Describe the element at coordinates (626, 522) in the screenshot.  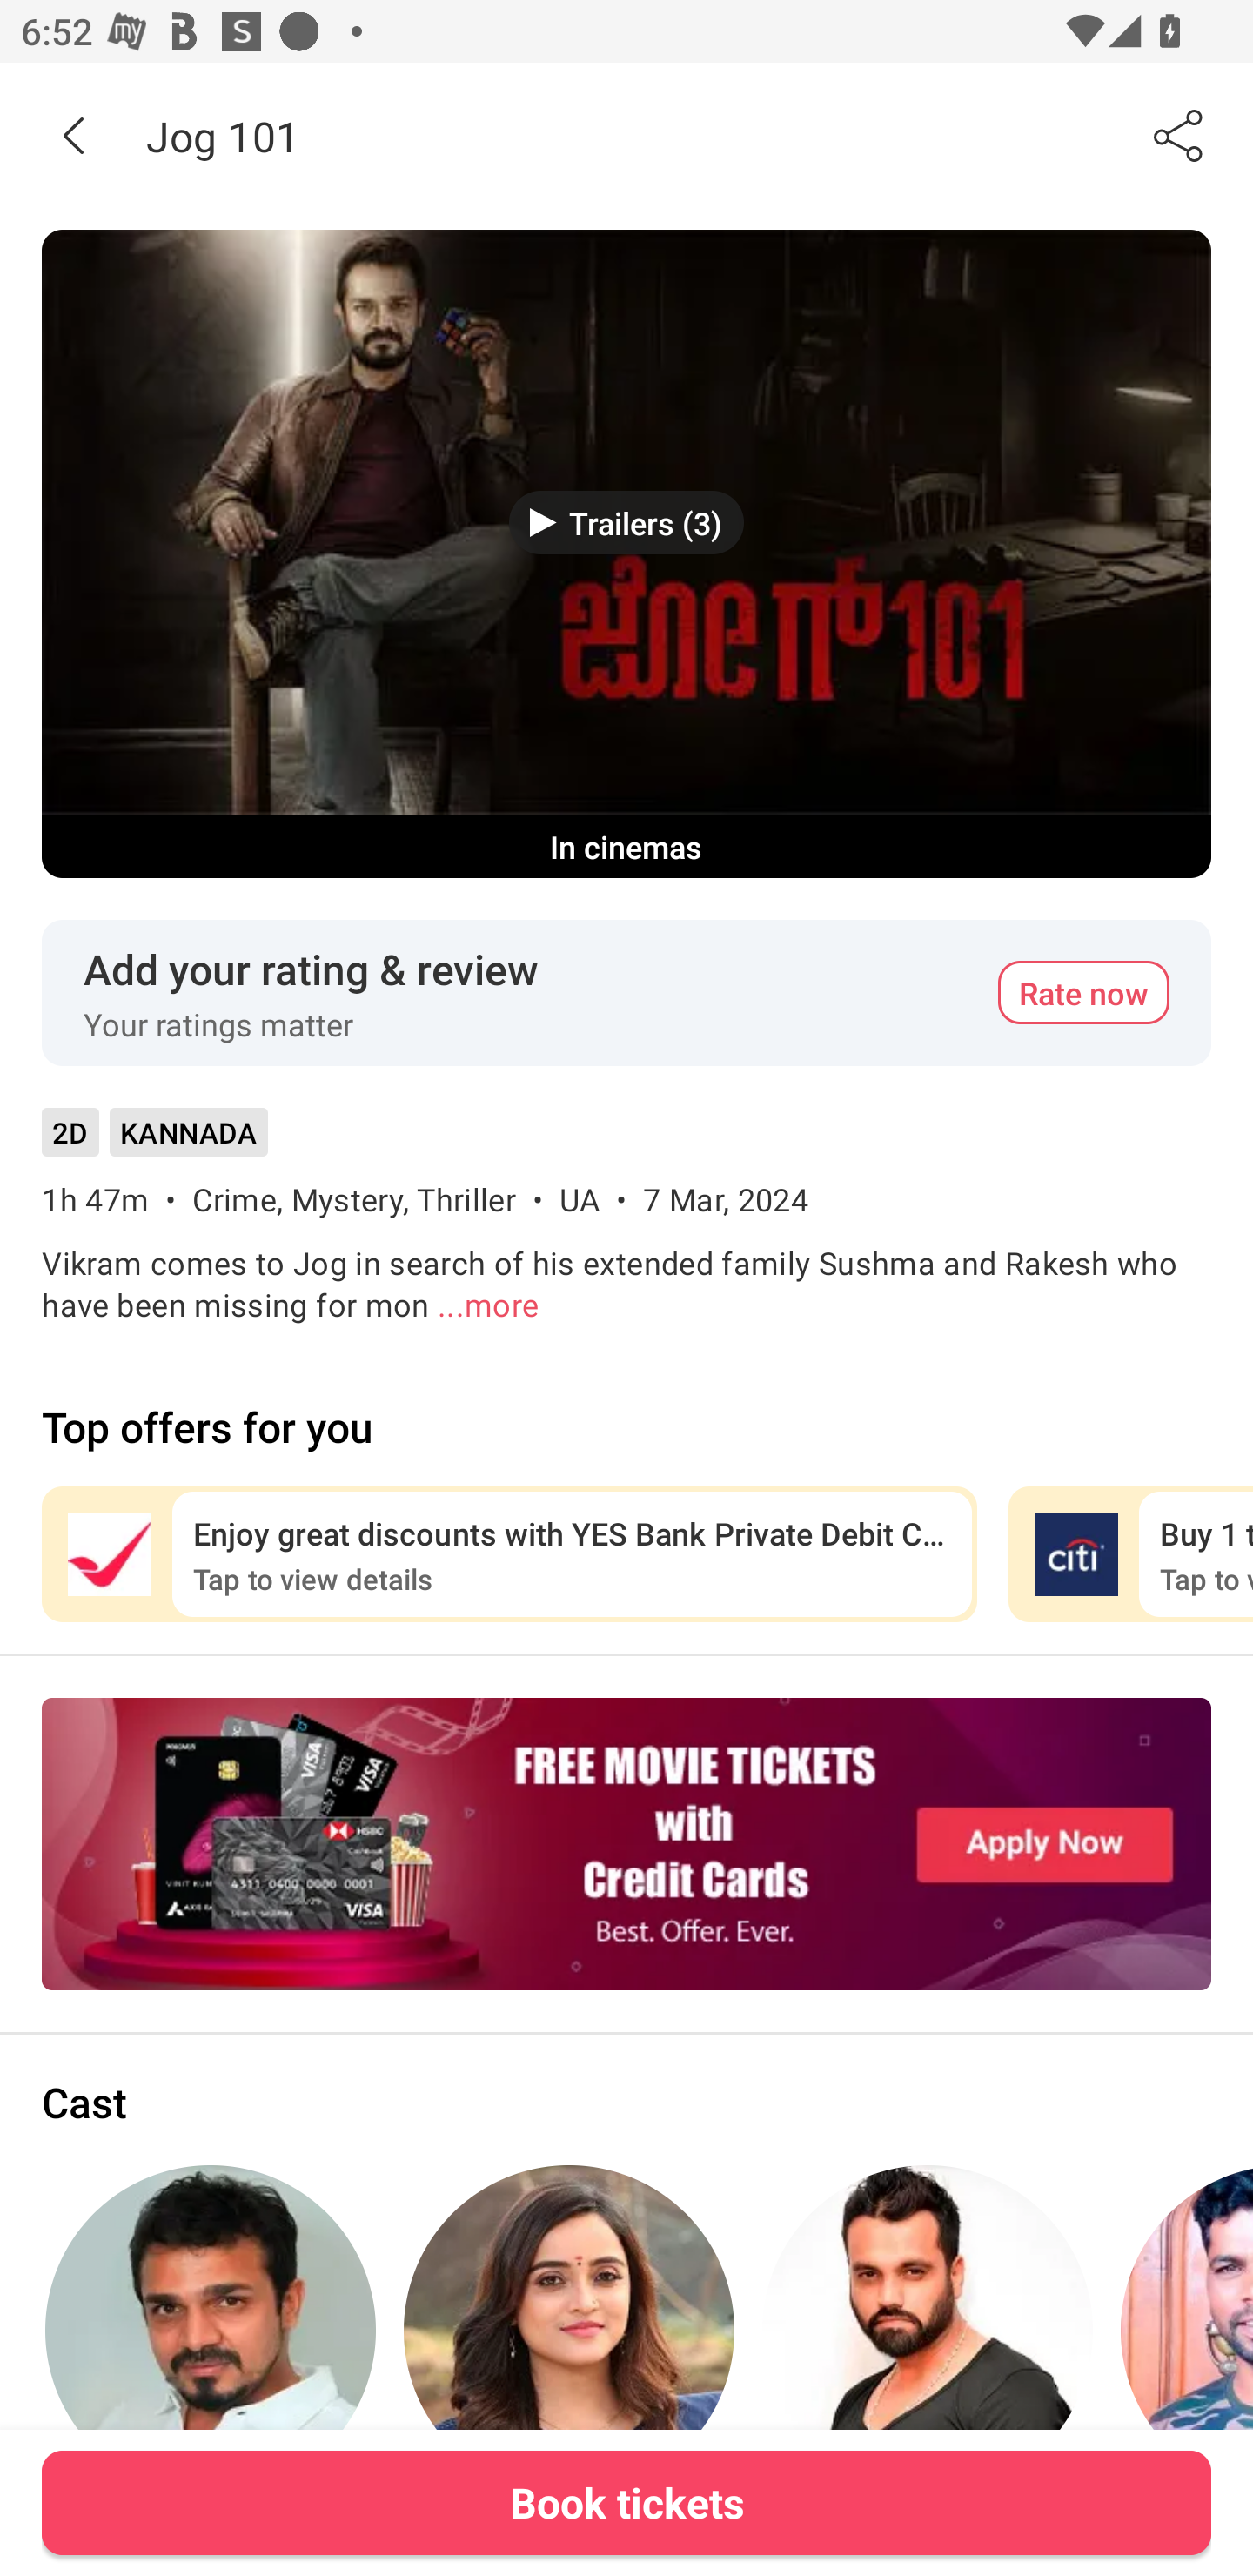
I see `Trailers (3)` at that location.